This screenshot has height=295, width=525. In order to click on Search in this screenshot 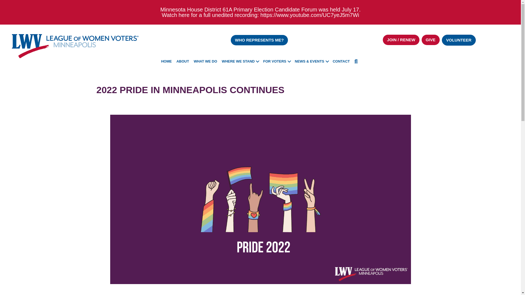, I will do `click(357, 62)`.